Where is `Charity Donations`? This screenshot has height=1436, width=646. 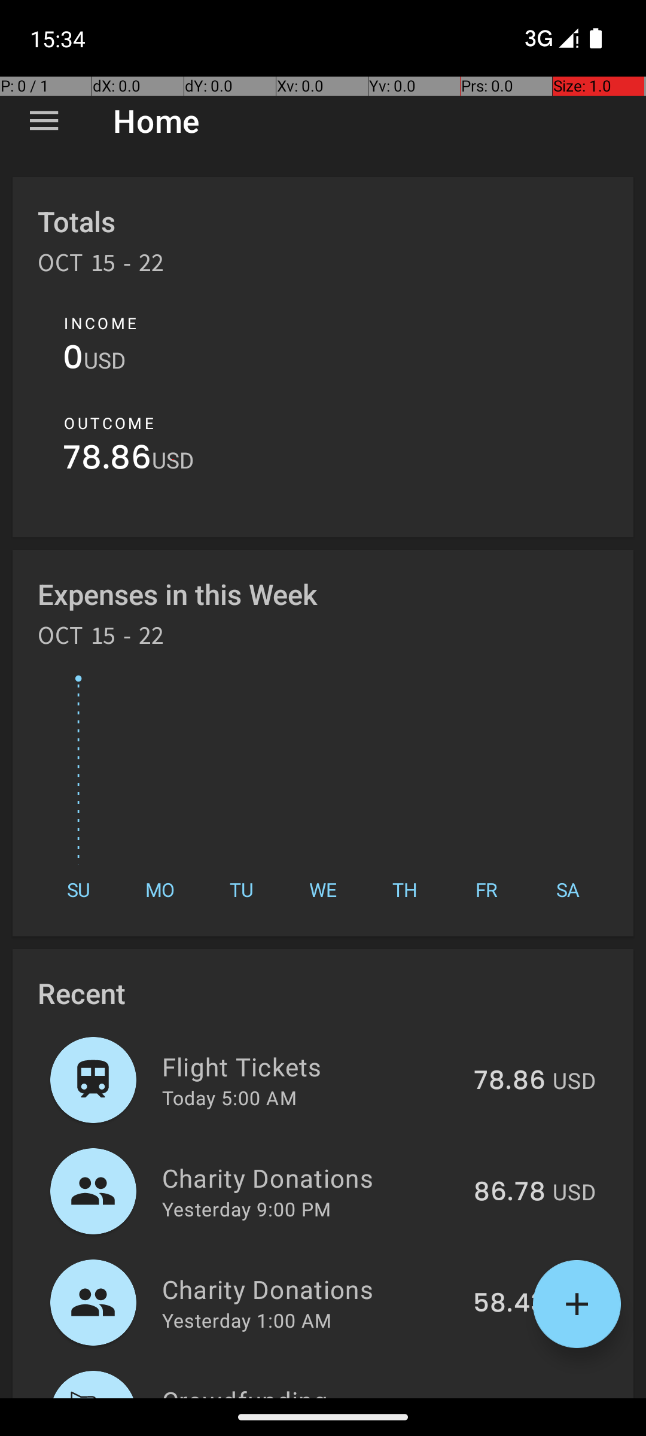
Charity Donations is located at coordinates (311, 1178).